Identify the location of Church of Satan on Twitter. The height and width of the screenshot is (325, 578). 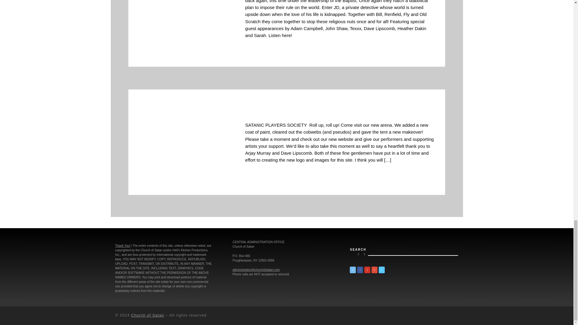
(353, 270).